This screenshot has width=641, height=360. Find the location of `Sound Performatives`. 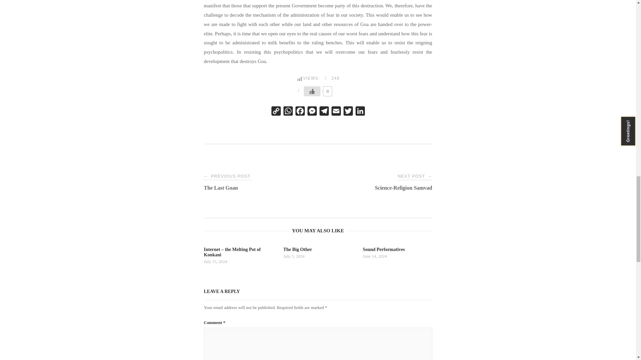

Sound Performatives is located at coordinates (397, 253).